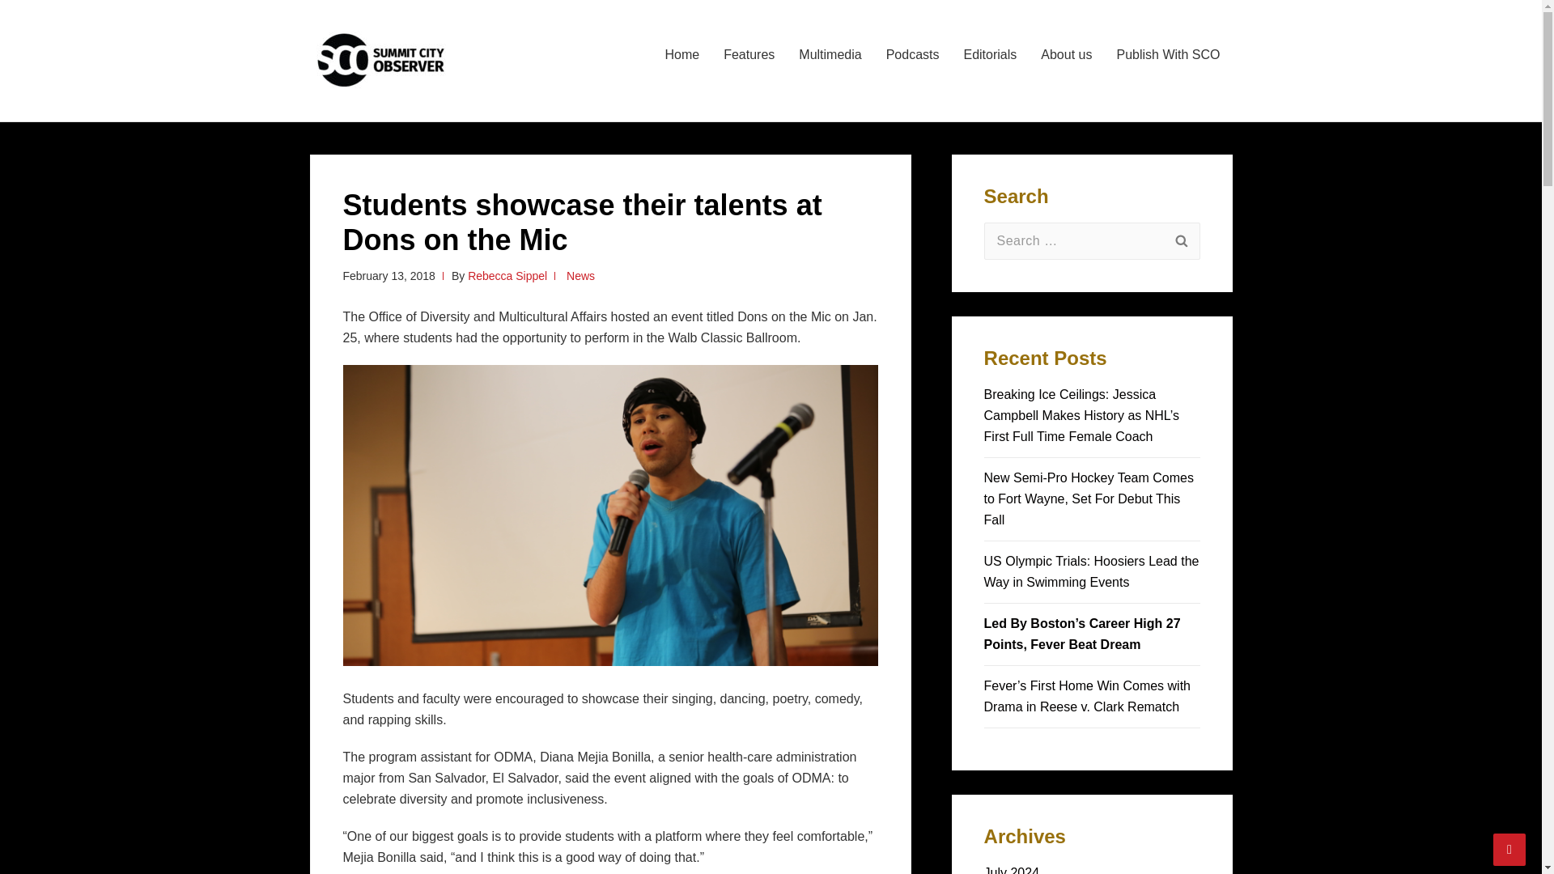 This screenshot has height=874, width=1554. I want to click on US Olympic Trials: Hoosiers Lead the Way in Swimming Events, so click(1091, 571).